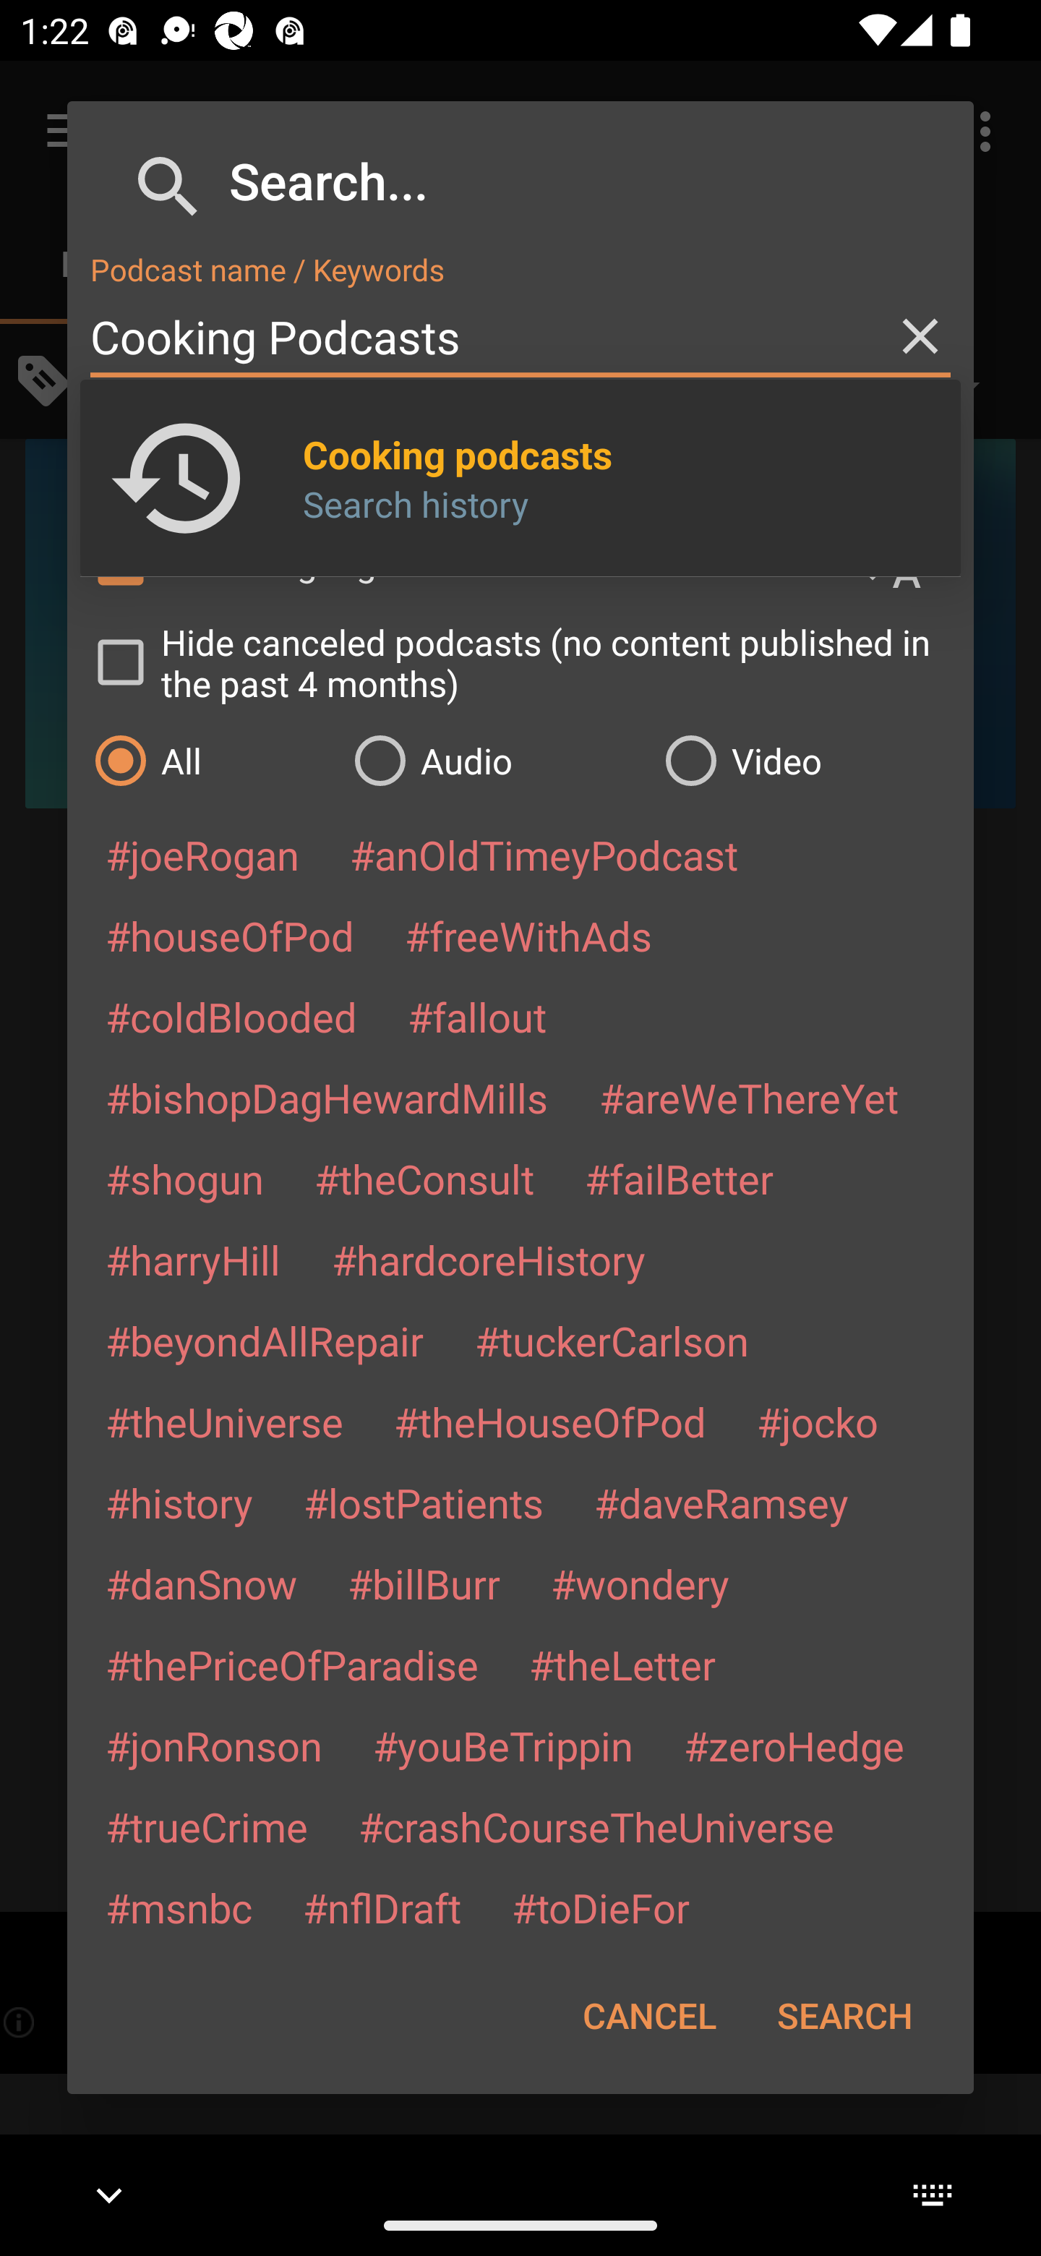 This screenshot has height=2256, width=1041. I want to click on Audio, so click(494, 760).